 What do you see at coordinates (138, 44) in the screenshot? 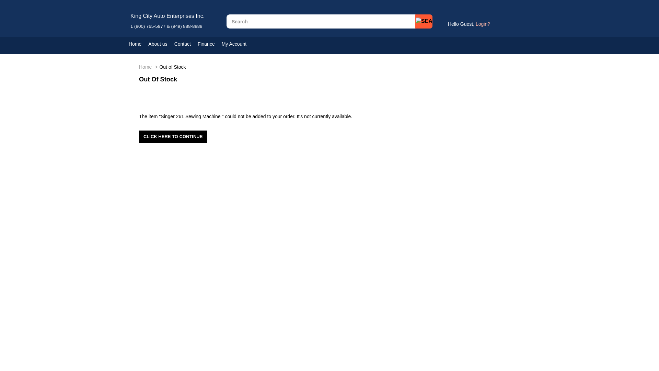
I see `Home` at bounding box center [138, 44].